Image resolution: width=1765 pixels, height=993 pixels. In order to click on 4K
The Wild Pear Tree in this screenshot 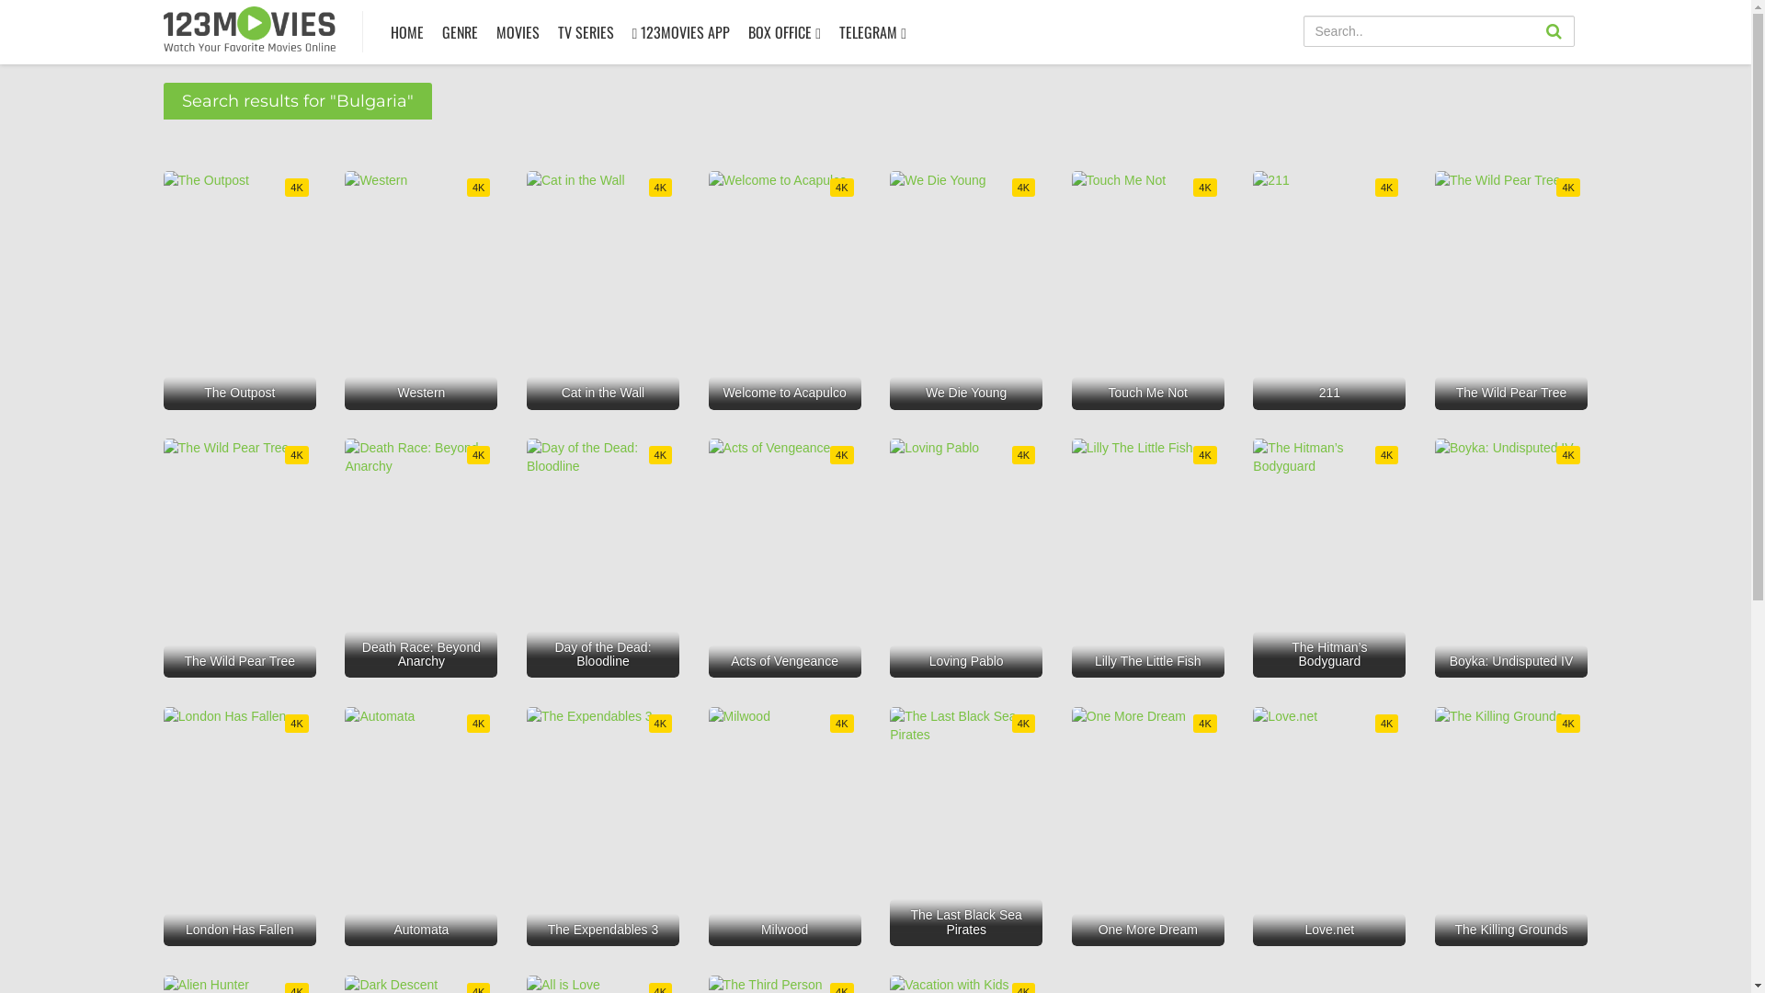, I will do `click(1511, 291)`.